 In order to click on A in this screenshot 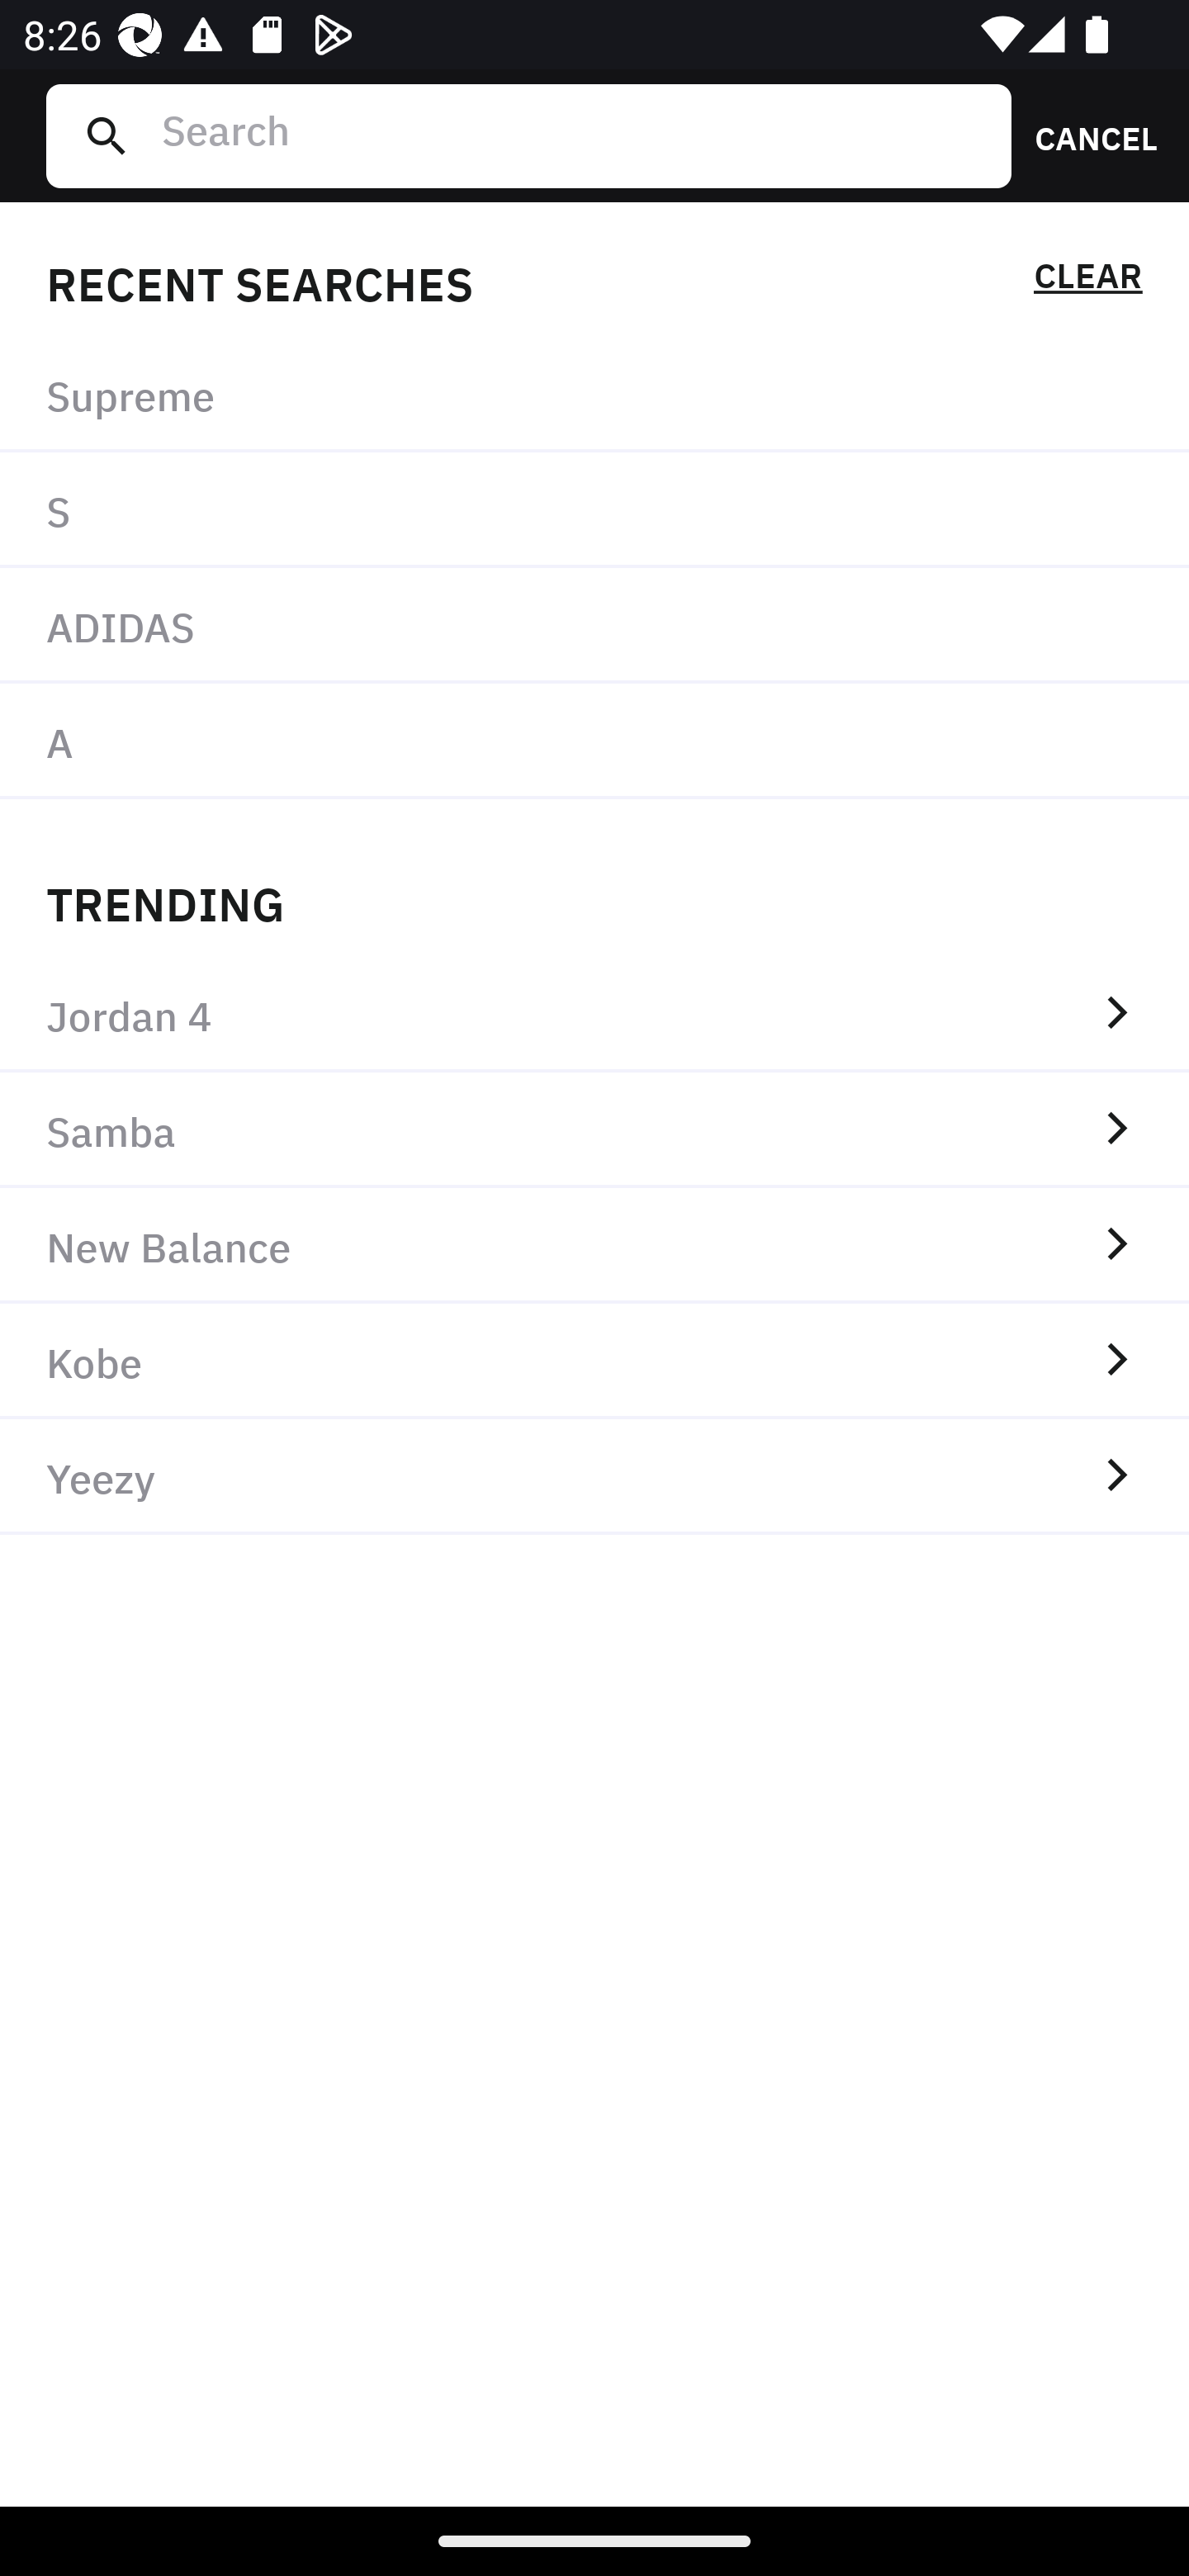, I will do `click(594, 740)`.